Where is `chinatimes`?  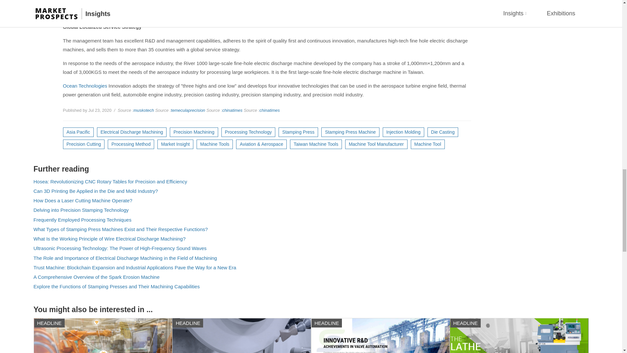 chinatimes is located at coordinates (269, 110).